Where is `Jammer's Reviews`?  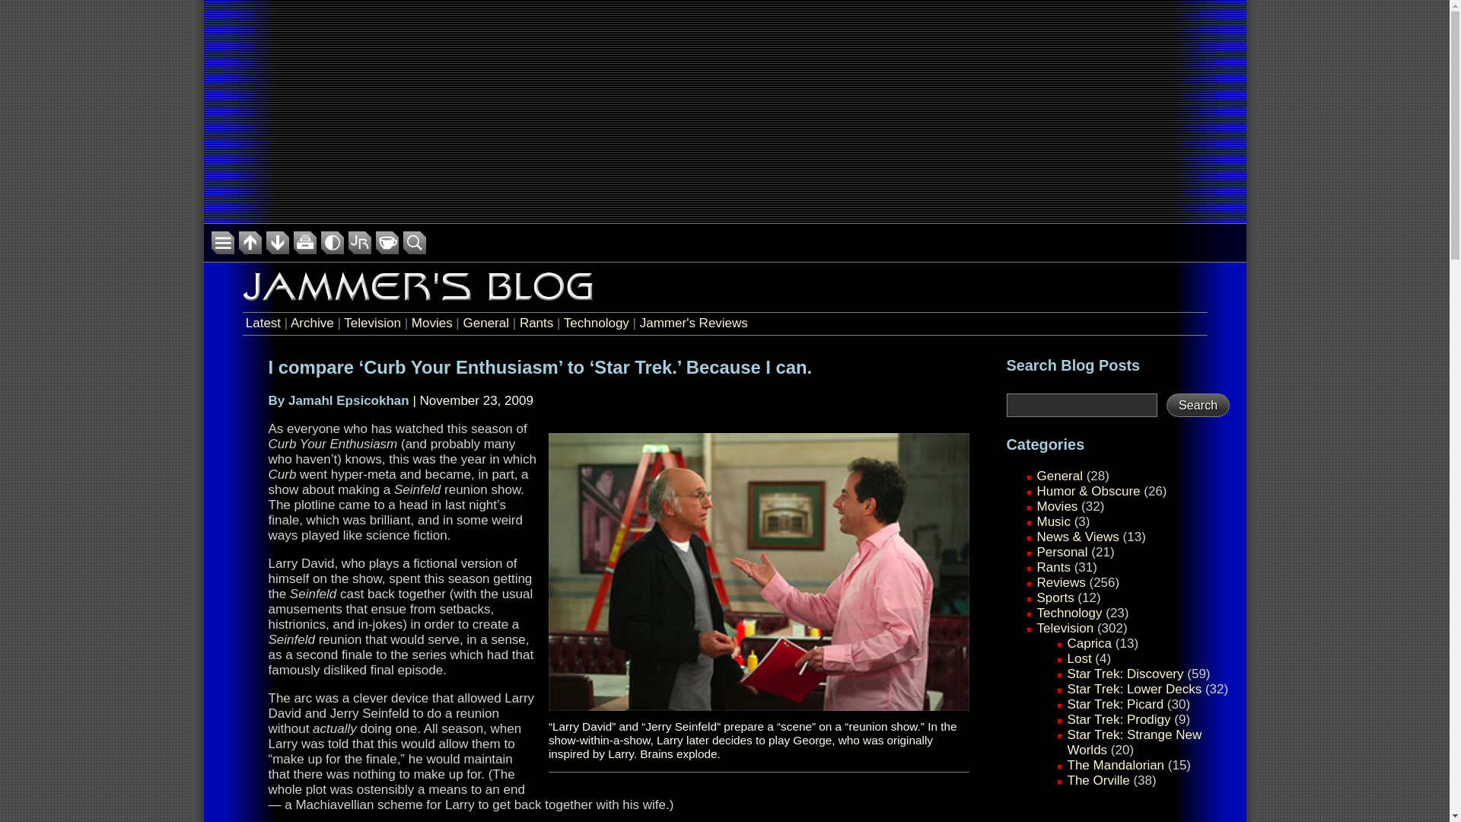 Jammer's Reviews is located at coordinates (694, 323).